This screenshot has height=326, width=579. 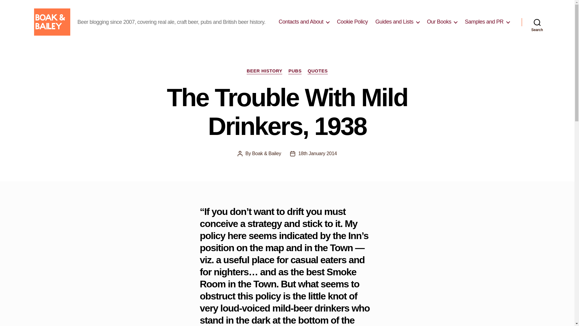 What do you see at coordinates (442, 22) in the screenshot?
I see `Our Books` at bounding box center [442, 22].